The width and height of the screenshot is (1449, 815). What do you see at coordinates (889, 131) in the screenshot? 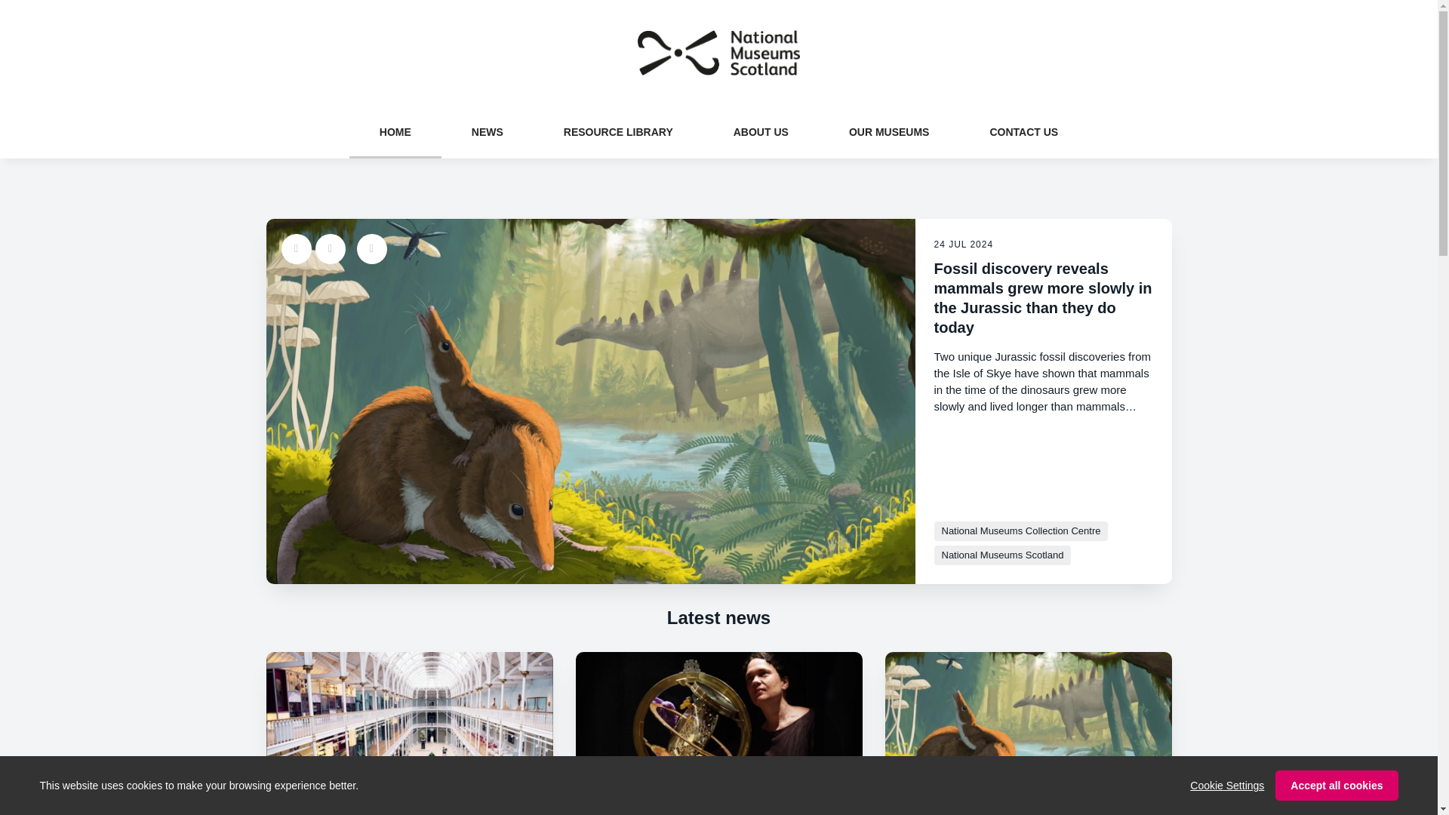
I see `OUR MUSEUMS` at bounding box center [889, 131].